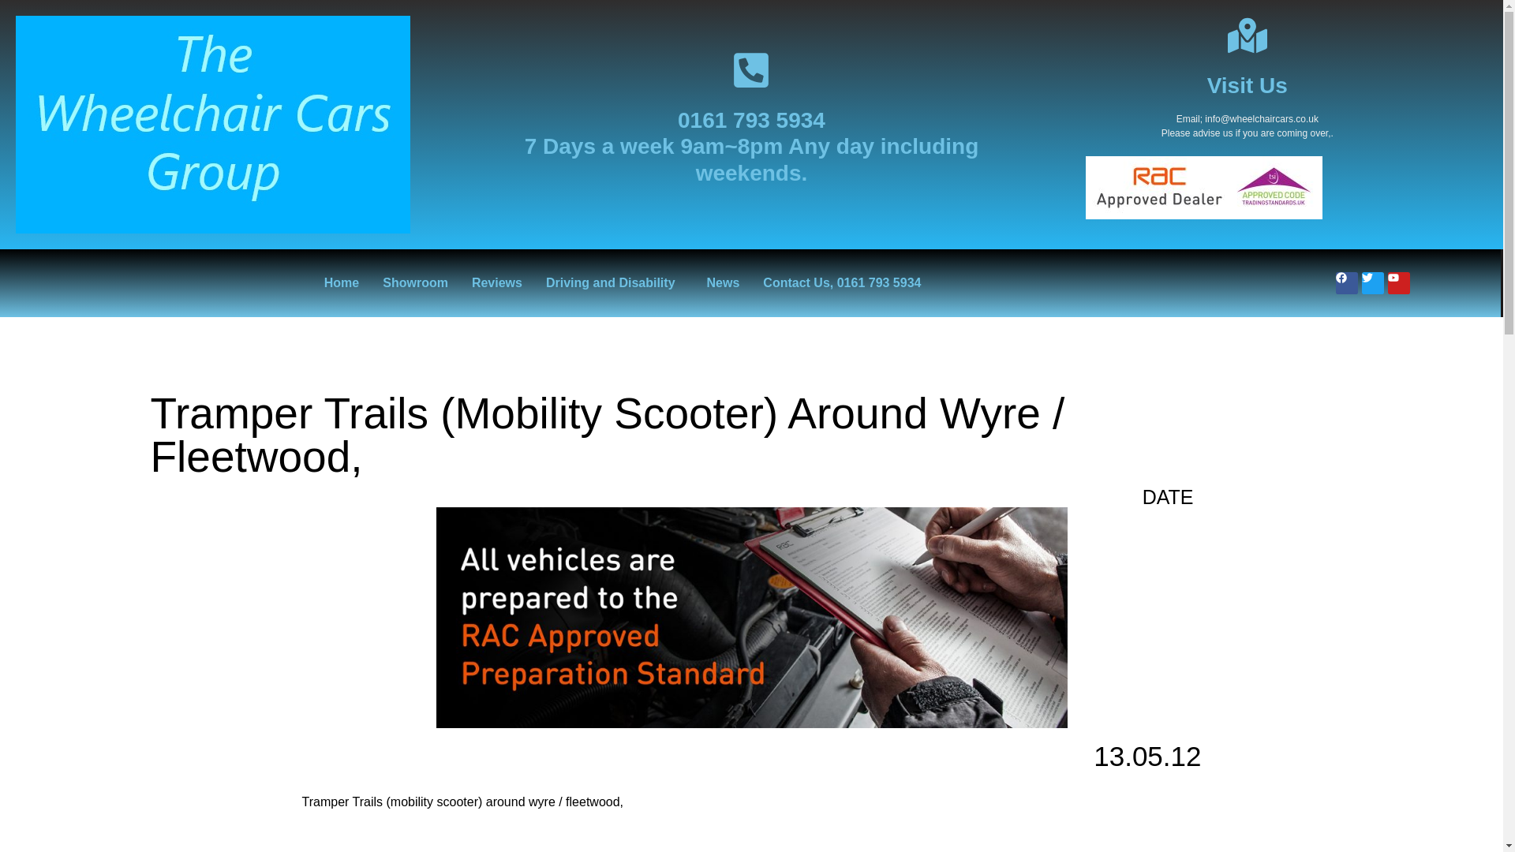 This screenshot has width=1515, height=852. I want to click on Contact Us, 0161 793 5934, so click(842, 282).